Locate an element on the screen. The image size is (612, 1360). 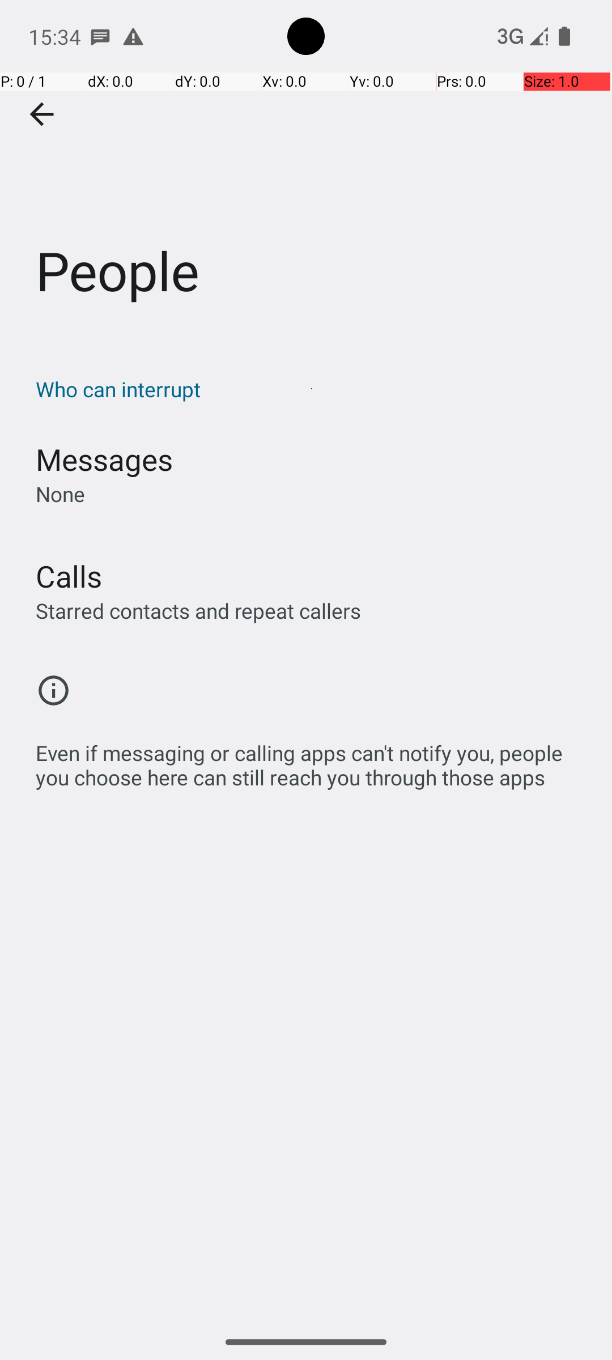
Who can interrupt is located at coordinates (312, 389).